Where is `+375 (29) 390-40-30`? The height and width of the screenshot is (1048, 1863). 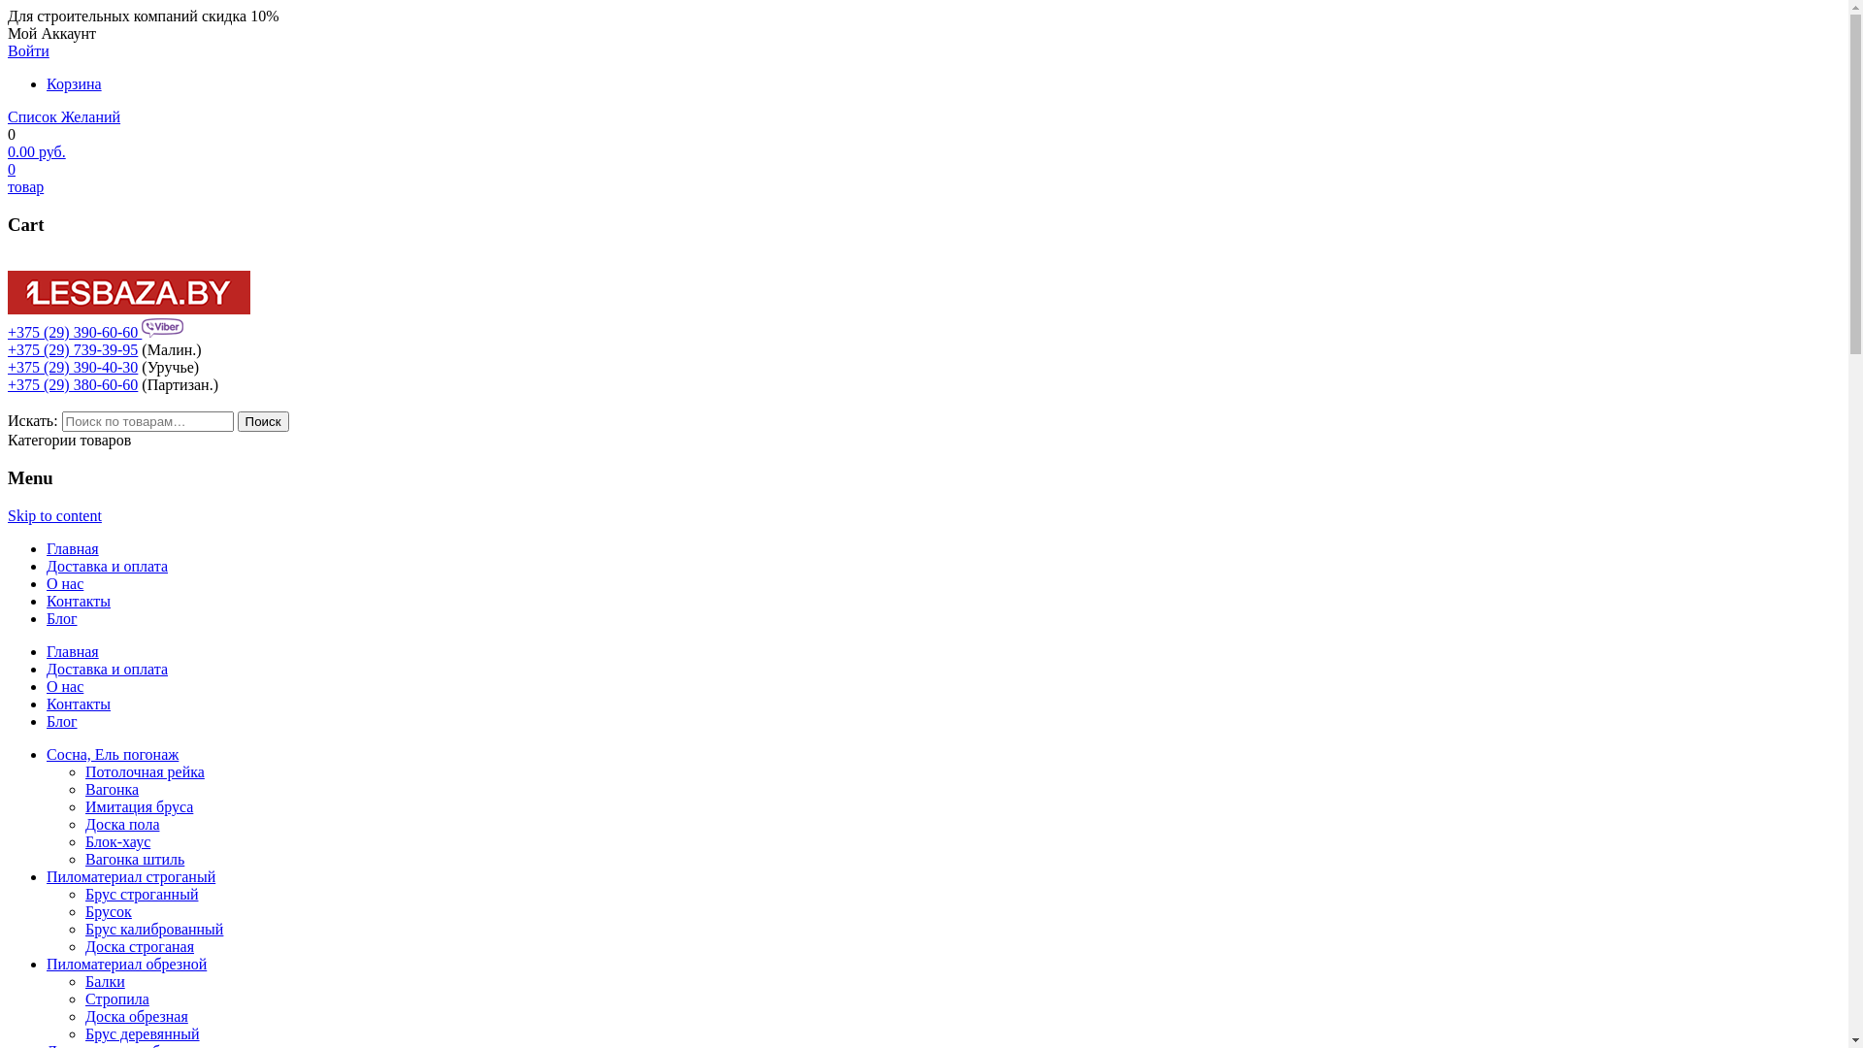 +375 (29) 390-40-30 is located at coordinates (73, 367).